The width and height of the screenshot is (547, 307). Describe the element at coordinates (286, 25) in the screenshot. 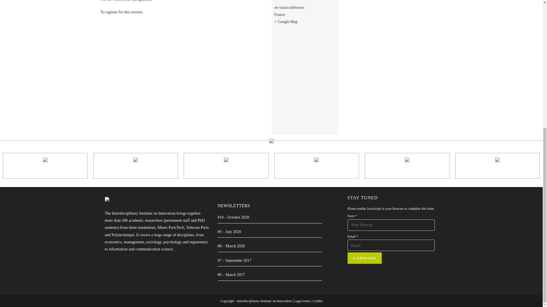

I see `Click to view a Google Map` at that location.